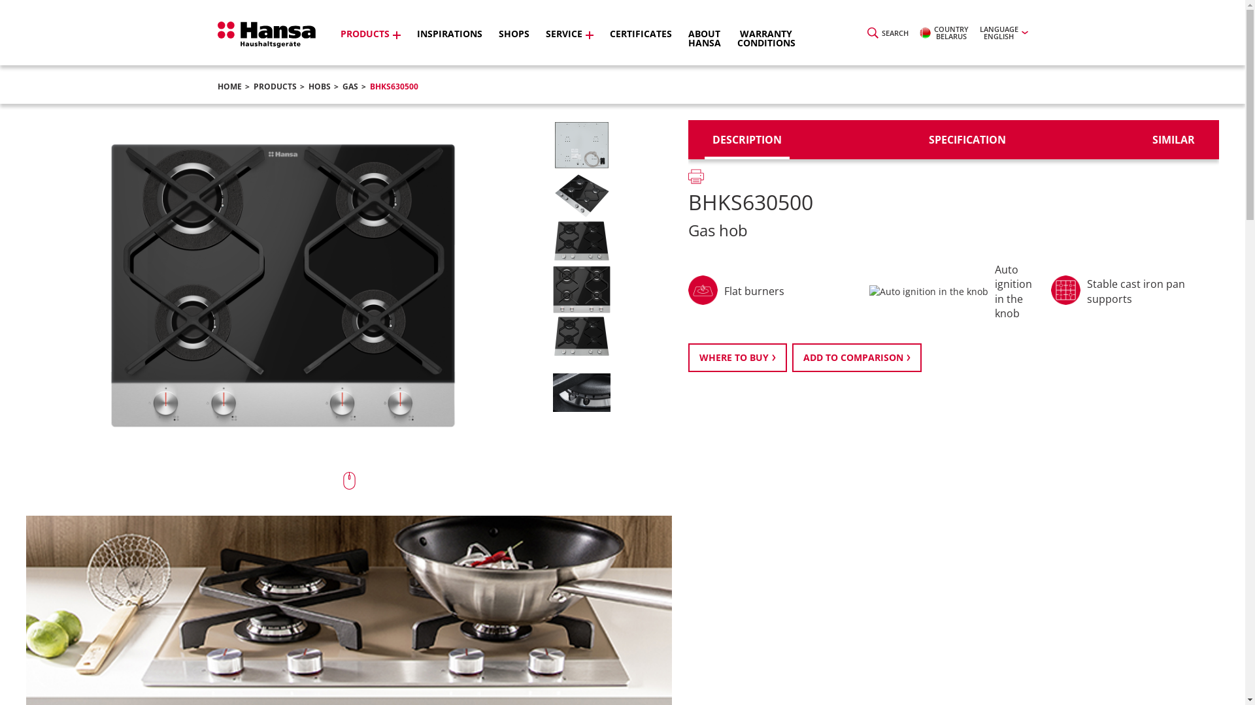 The height and width of the screenshot is (705, 1255). What do you see at coordinates (266, 35) in the screenshot?
I see `Hansa` at bounding box center [266, 35].